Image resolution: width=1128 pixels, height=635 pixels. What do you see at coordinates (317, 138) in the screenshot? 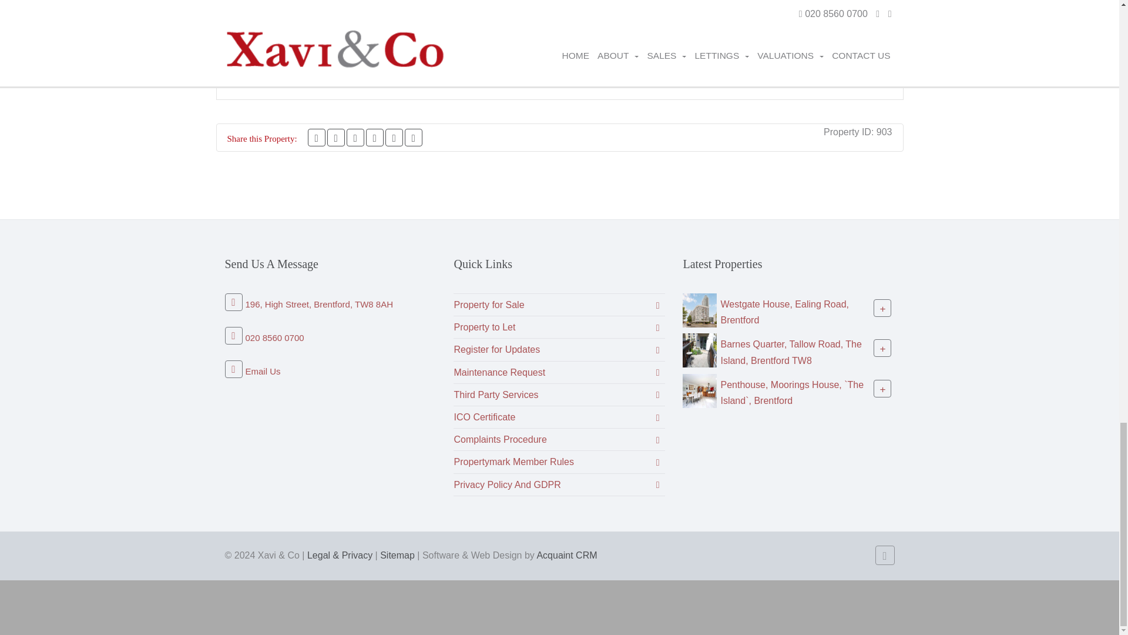
I see `Facebook` at bounding box center [317, 138].